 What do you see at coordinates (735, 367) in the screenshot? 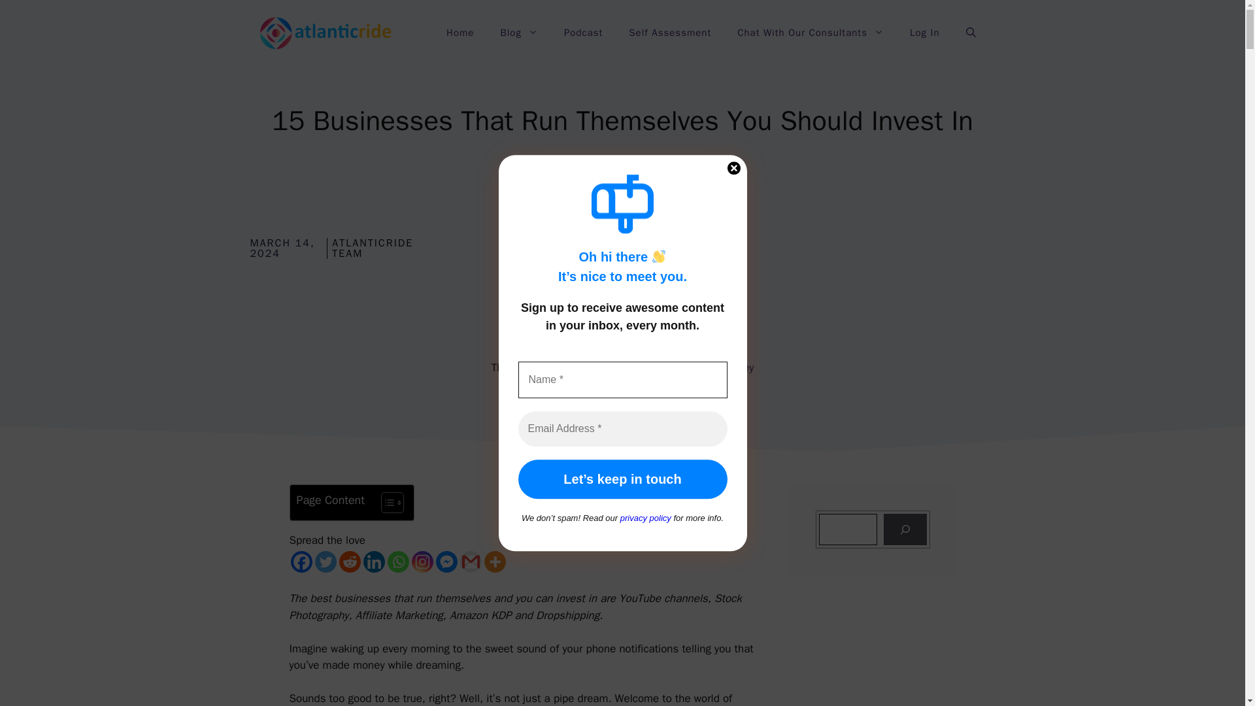
I see `Godfrey` at bounding box center [735, 367].